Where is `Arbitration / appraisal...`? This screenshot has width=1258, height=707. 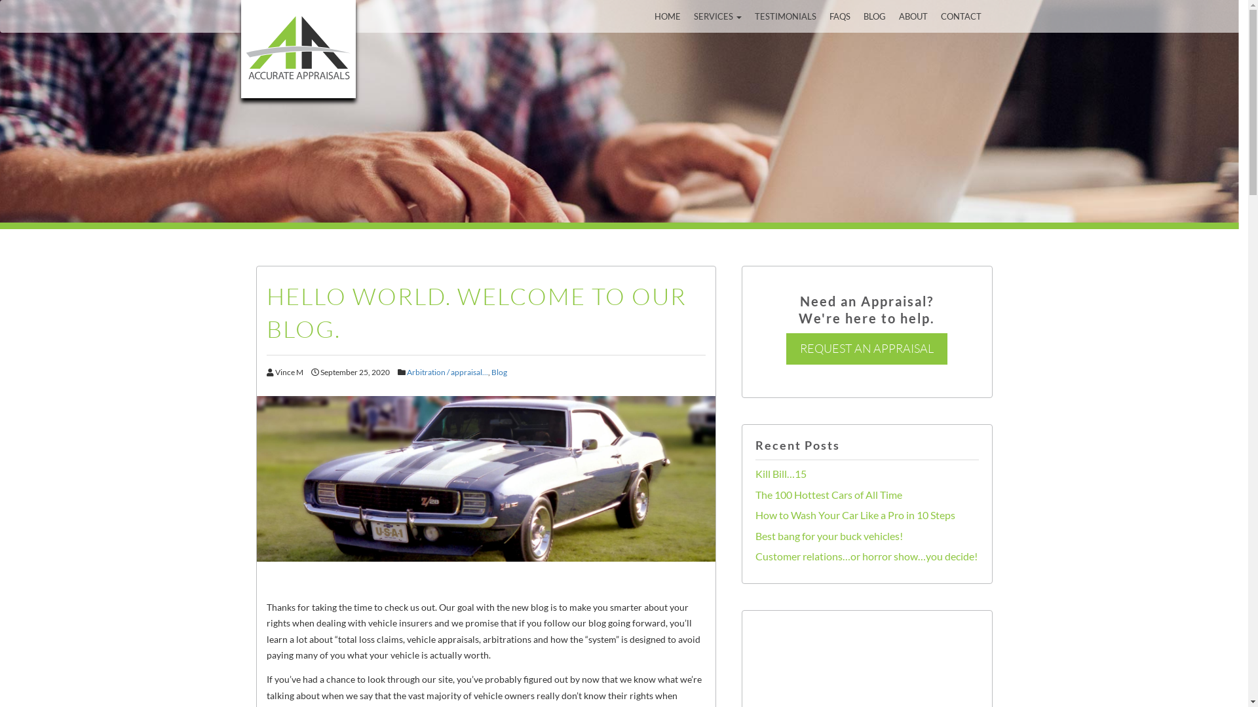
Arbitration / appraisal... is located at coordinates (447, 372).